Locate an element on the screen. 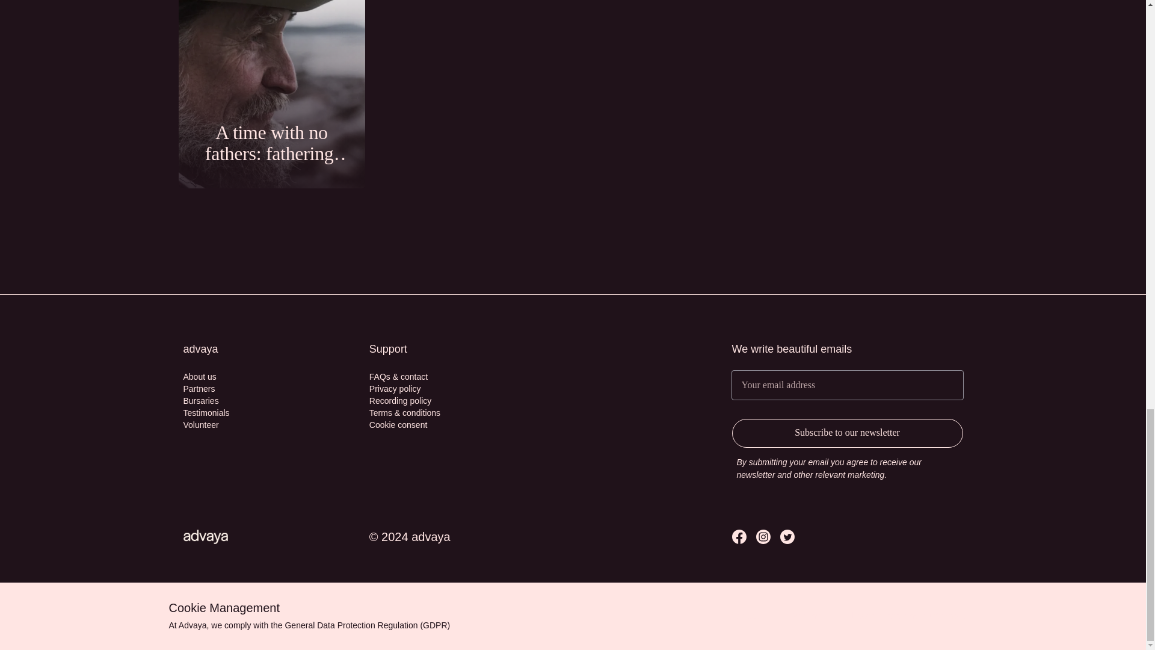 This screenshot has height=650, width=1155. Cookie consent is located at coordinates (398, 425).